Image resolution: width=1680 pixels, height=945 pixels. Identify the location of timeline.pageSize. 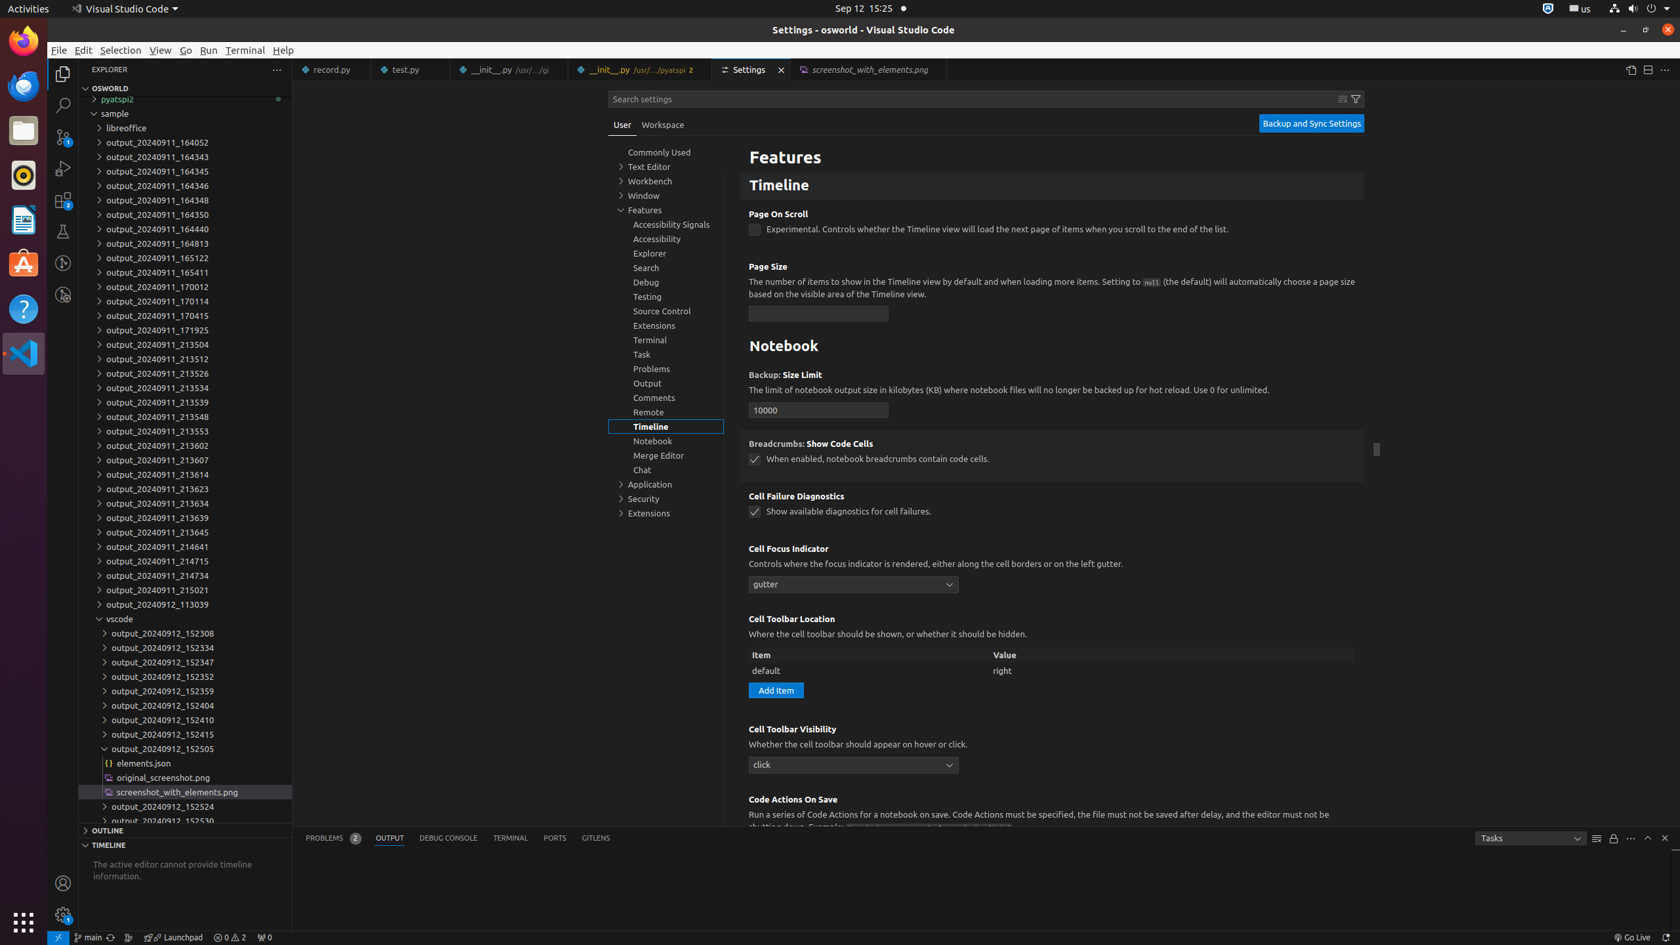
(819, 314).